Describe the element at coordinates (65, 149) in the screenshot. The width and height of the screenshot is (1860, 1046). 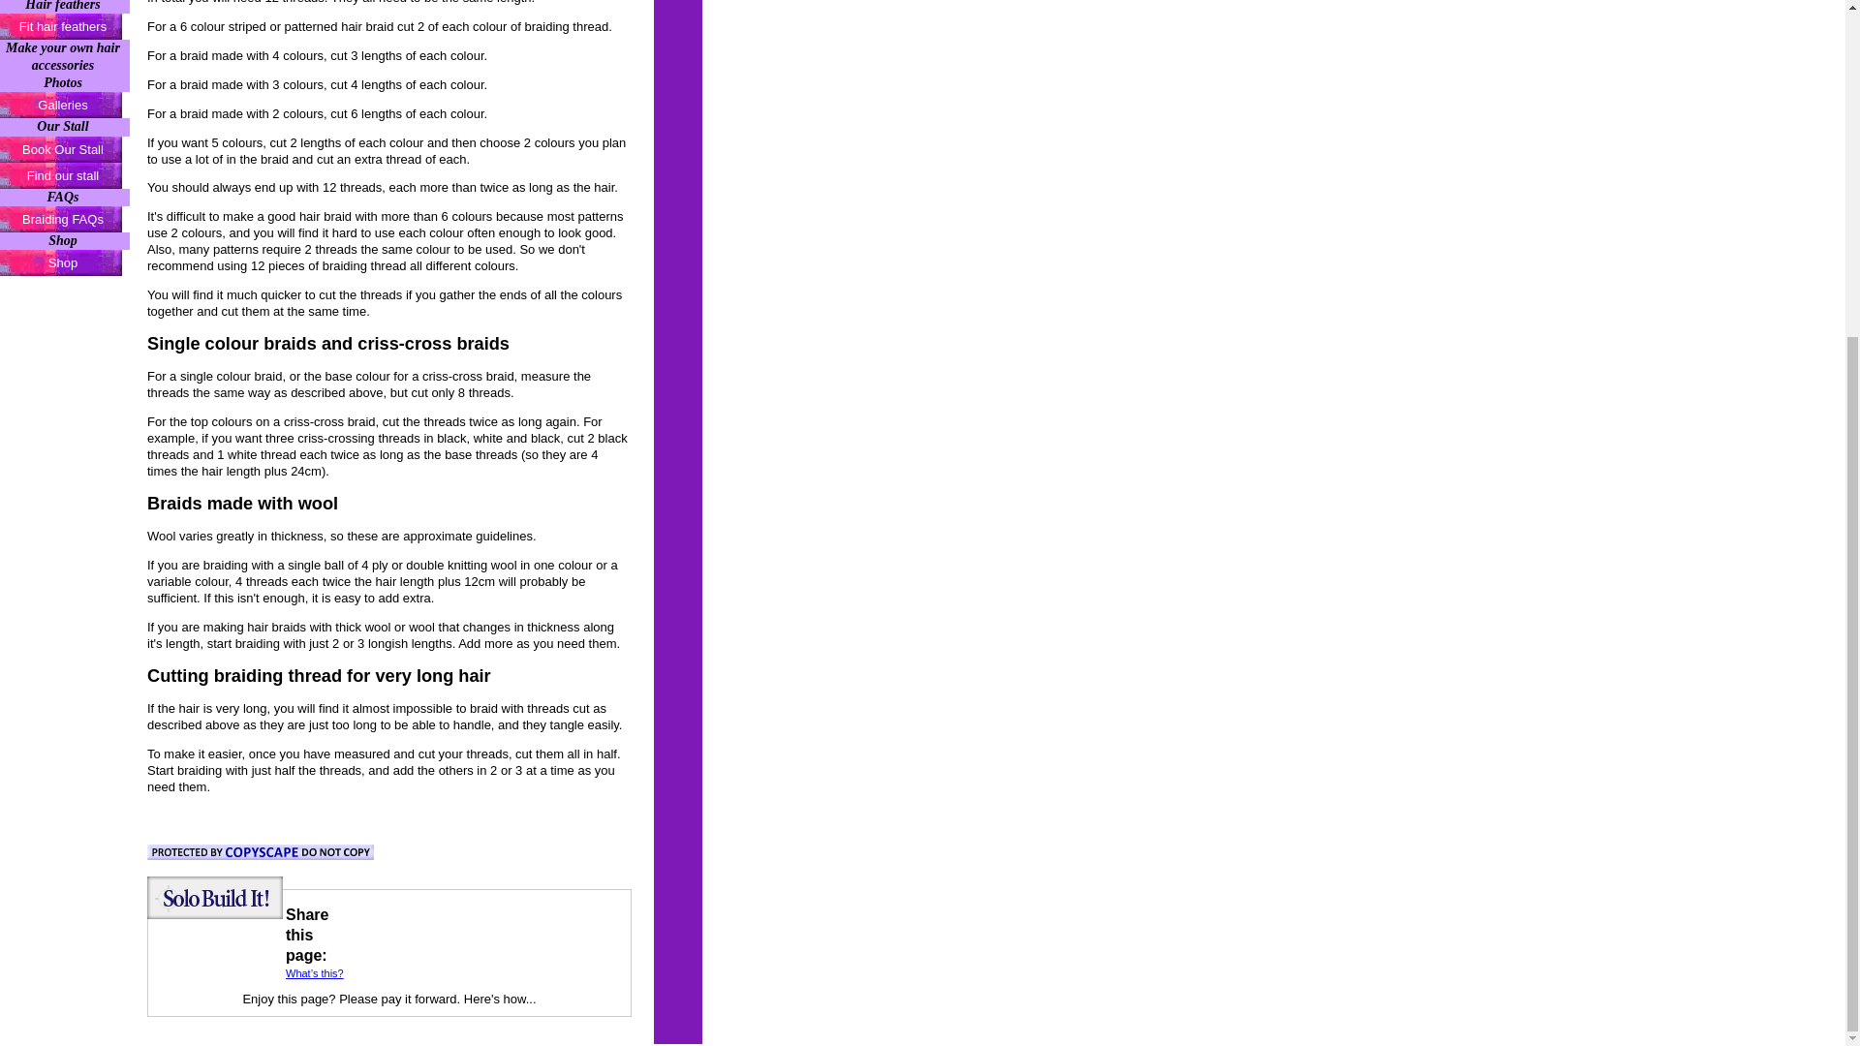
I see `Book Our Stall` at that location.